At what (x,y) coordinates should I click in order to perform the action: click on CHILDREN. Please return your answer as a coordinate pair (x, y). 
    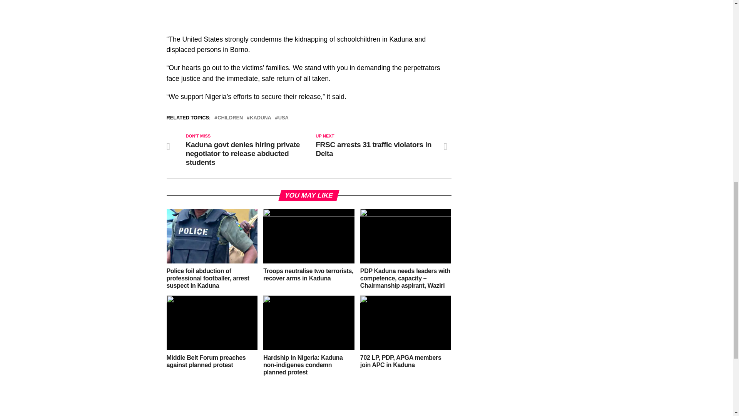
    Looking at the image, I should click on (230, 118).